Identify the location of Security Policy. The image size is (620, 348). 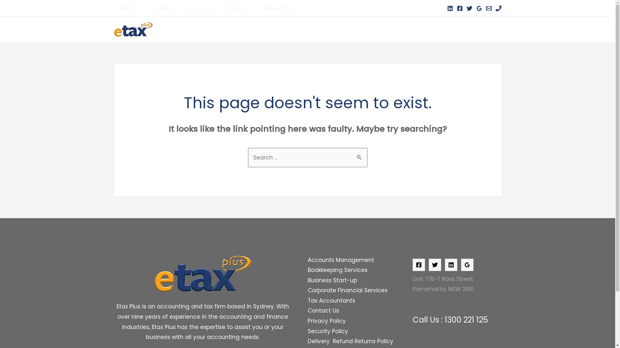
(327, 332).